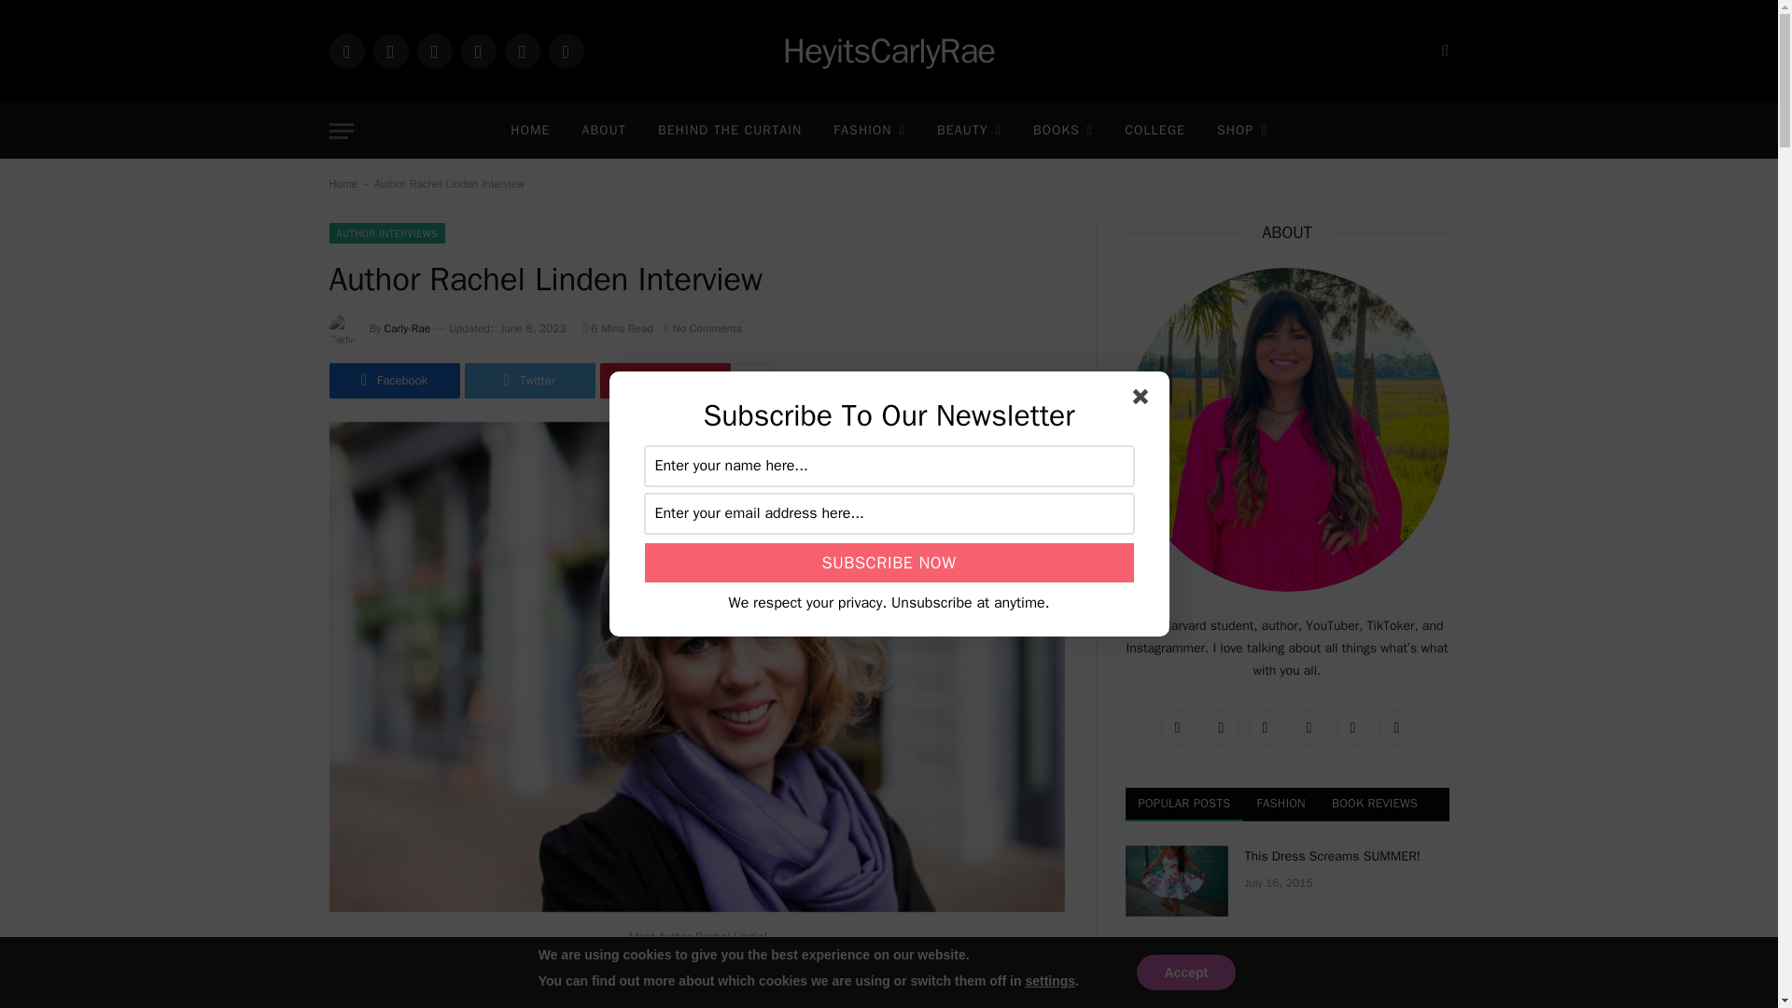 The image size is (1792, 1008). What do you see at coordinates (888, 563) in the screenshot?
I see `Subscribe Now` at bounding box center [888, 563].